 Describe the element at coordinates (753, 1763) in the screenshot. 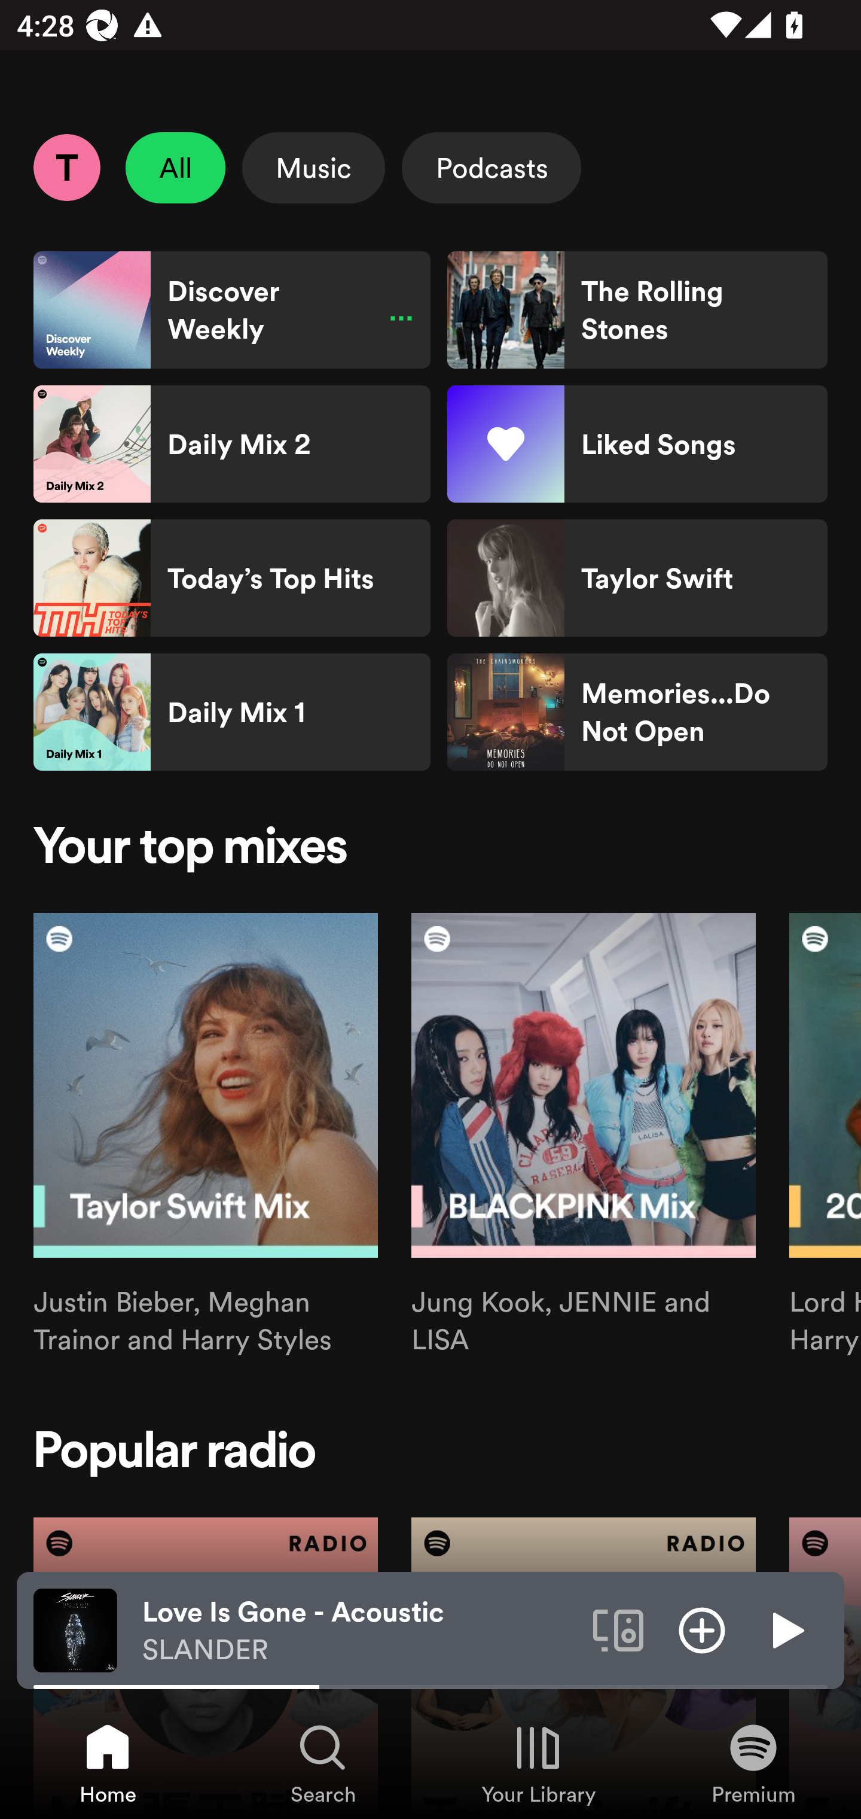

I see `Premium, Tab 4 of 4 Premium Premium` at that location.